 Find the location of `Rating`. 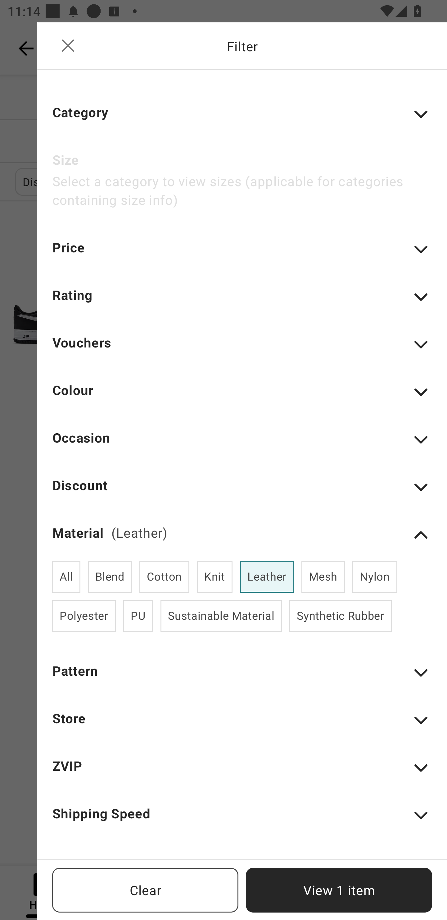

Rating is located at coordinates (242, 302).